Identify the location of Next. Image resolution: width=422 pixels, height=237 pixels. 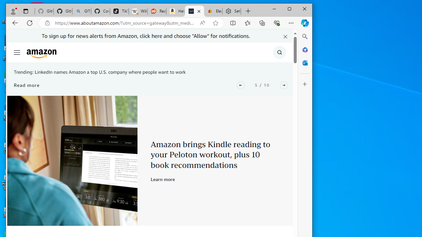
(284, 85).